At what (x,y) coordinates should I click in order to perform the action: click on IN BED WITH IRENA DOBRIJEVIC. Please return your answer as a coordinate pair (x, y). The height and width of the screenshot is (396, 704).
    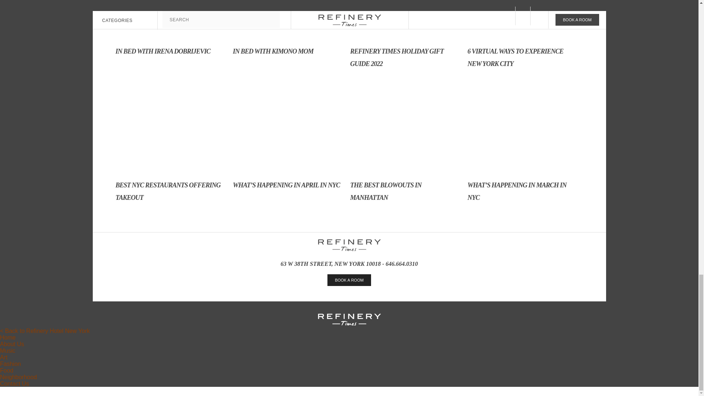
    Looking at the image, I should click on (170, 36).